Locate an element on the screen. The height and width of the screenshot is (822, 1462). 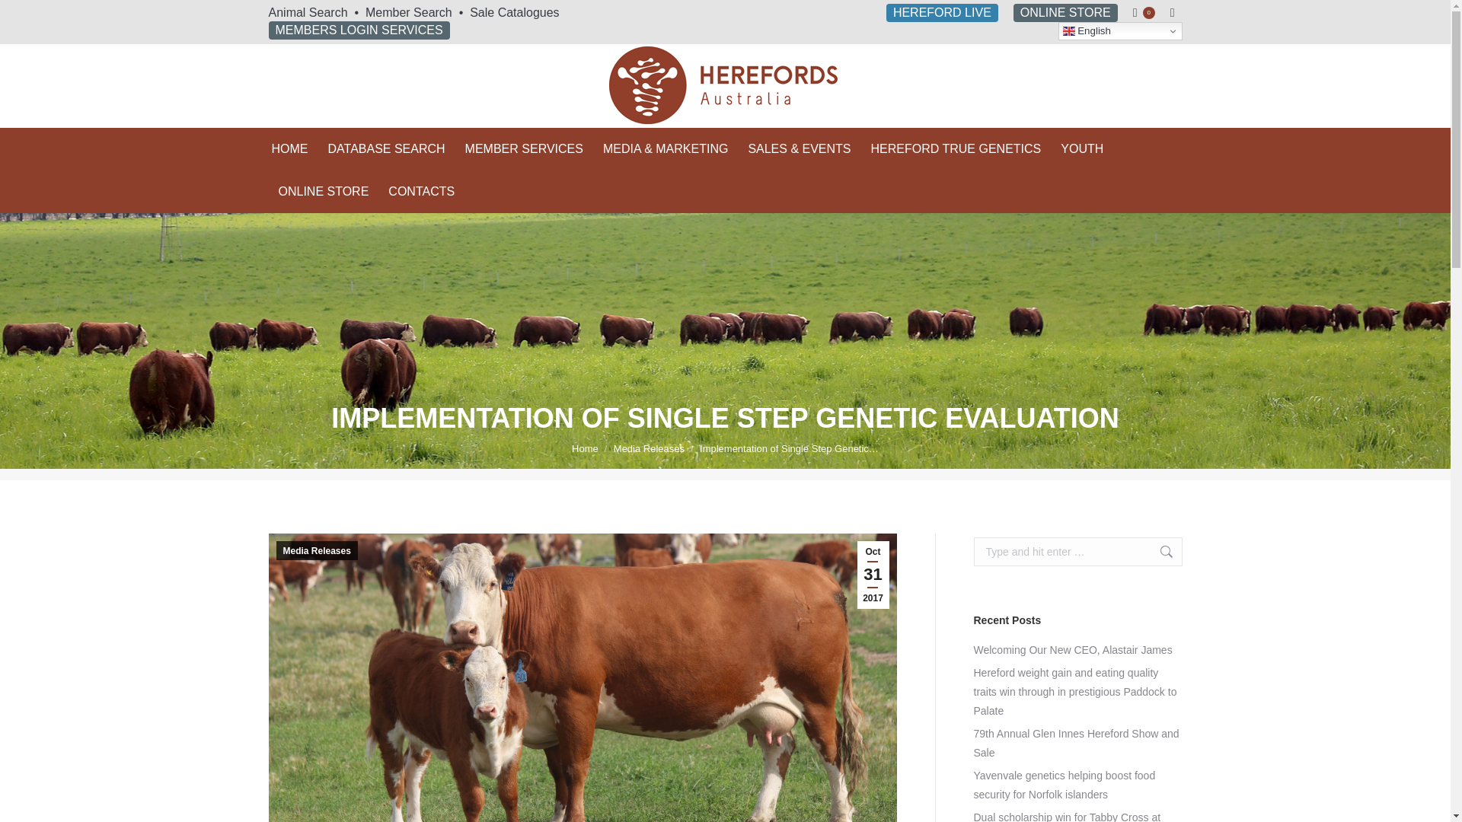
Go! is located at coordinates (1158, 552).